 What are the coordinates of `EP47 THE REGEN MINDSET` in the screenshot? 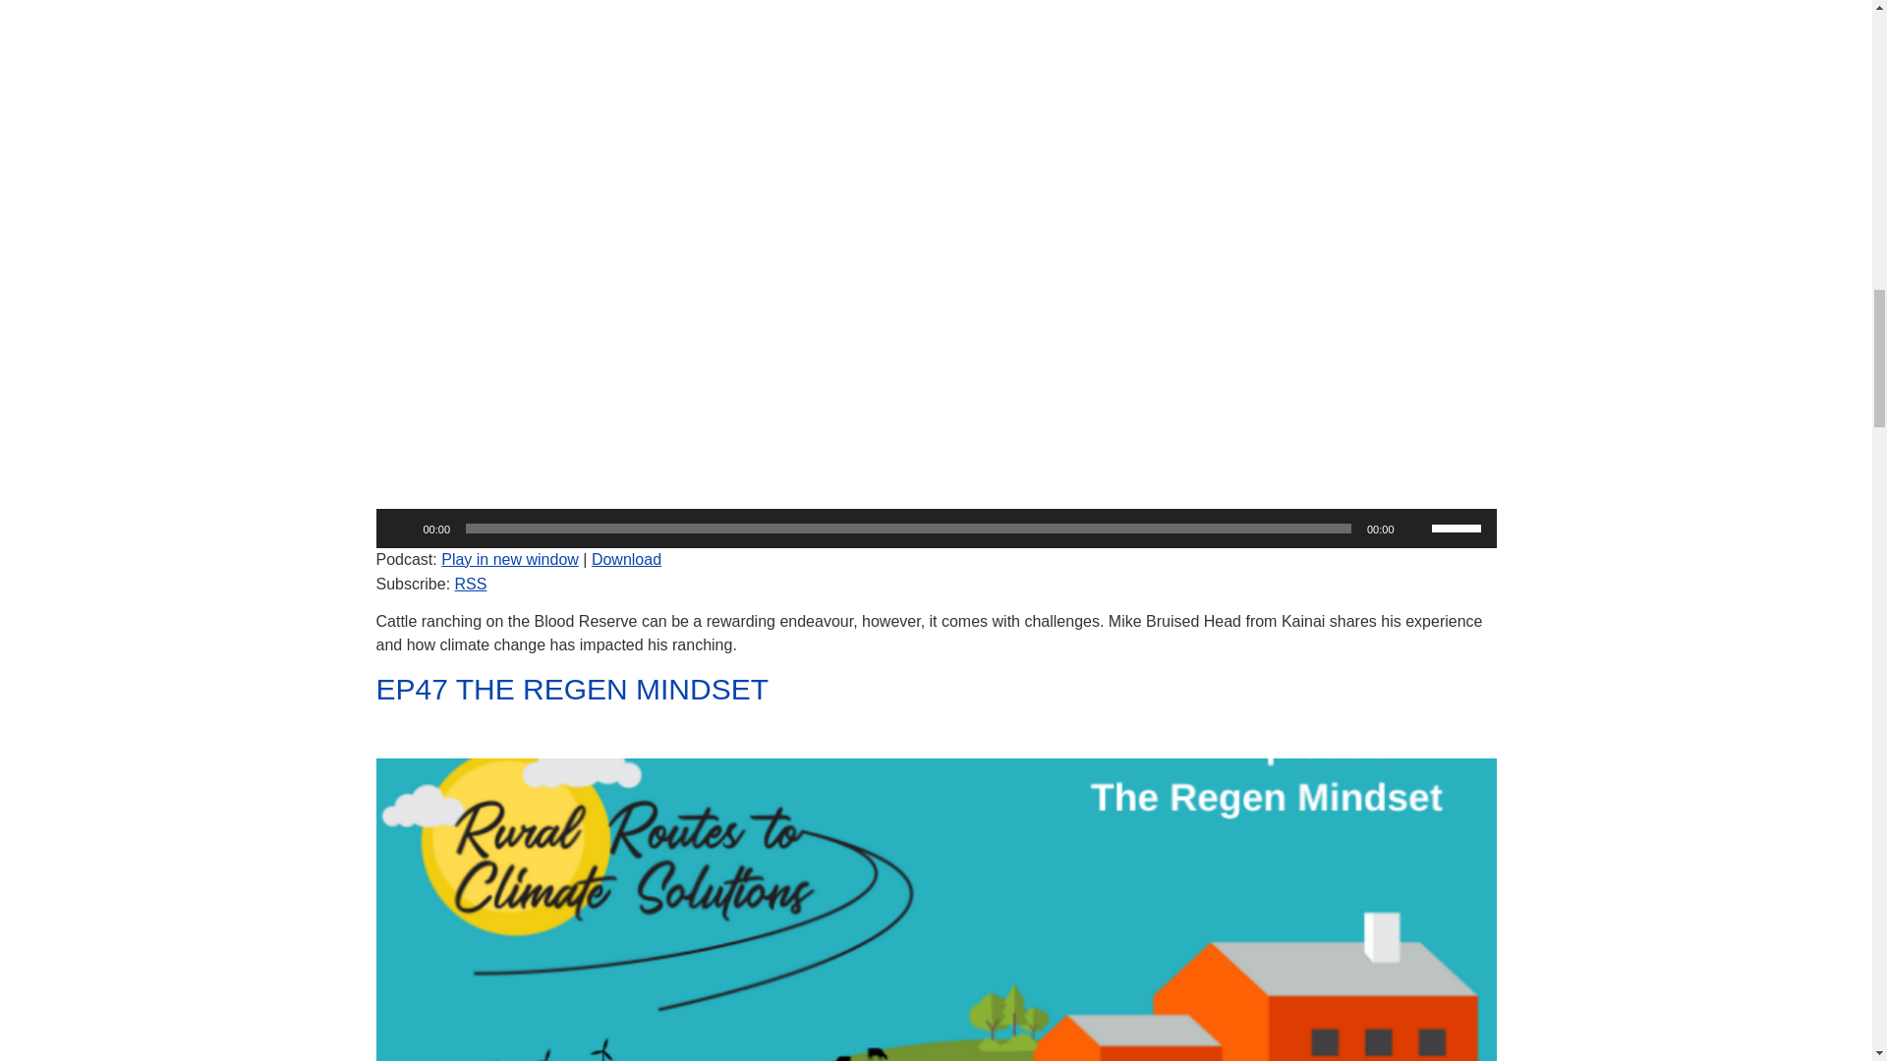 It's located at (572, 705).